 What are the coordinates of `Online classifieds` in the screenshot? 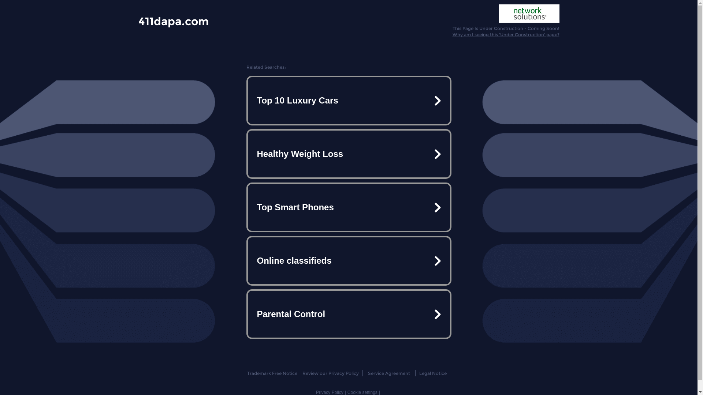 It's located at (349, 261).